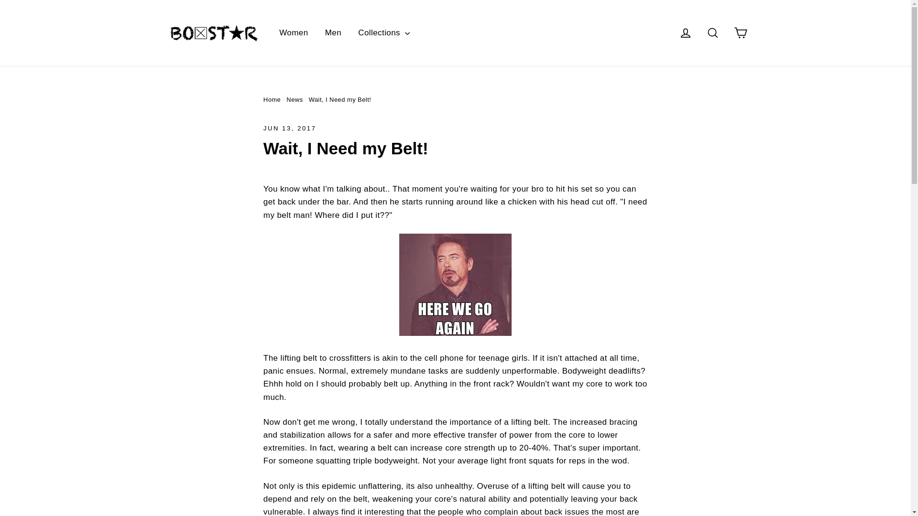 The width and height of the screenshot is (918, 516). What do you see at coordinates (383, 32) in the screenshot?
I see `Collections` at bounding box center [383, 32].